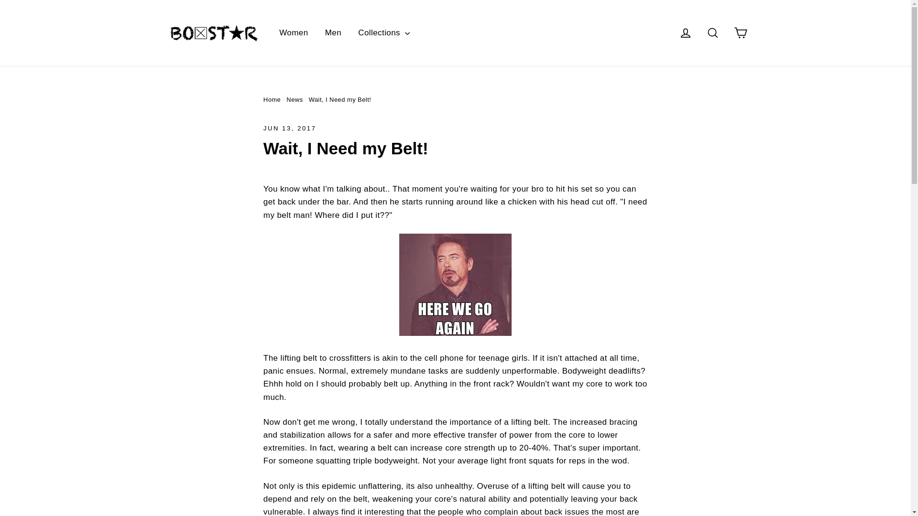 The width and height of the screenshot is (918, 516). What do you see at coordinates (383, 32) in the screenshot?
I see `Collections` at bounding box center [383, 32].